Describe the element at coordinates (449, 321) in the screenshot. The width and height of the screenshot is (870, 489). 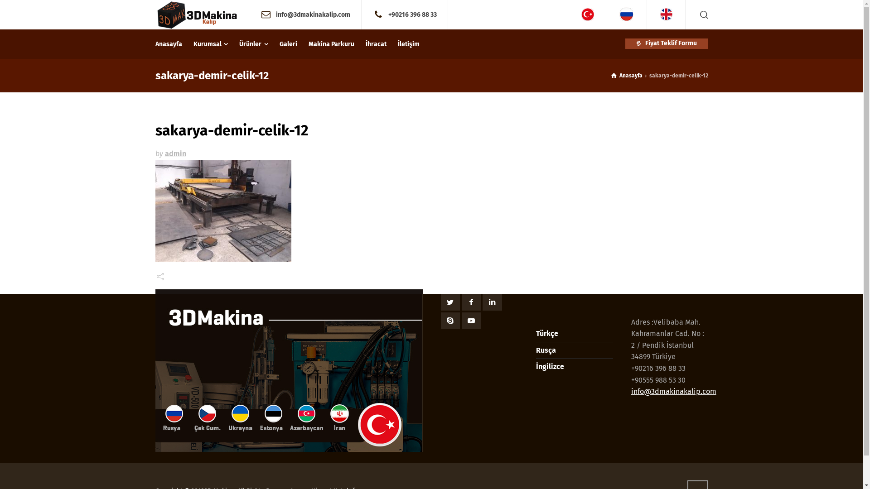
I see `Skype` at that location.